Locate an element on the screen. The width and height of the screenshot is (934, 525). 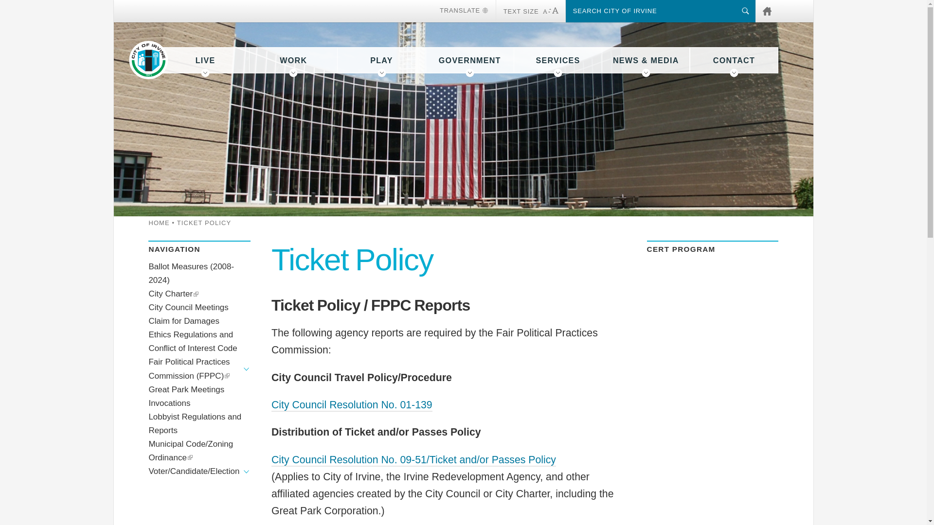
CROATIAN is located at coordinates (305, 28).